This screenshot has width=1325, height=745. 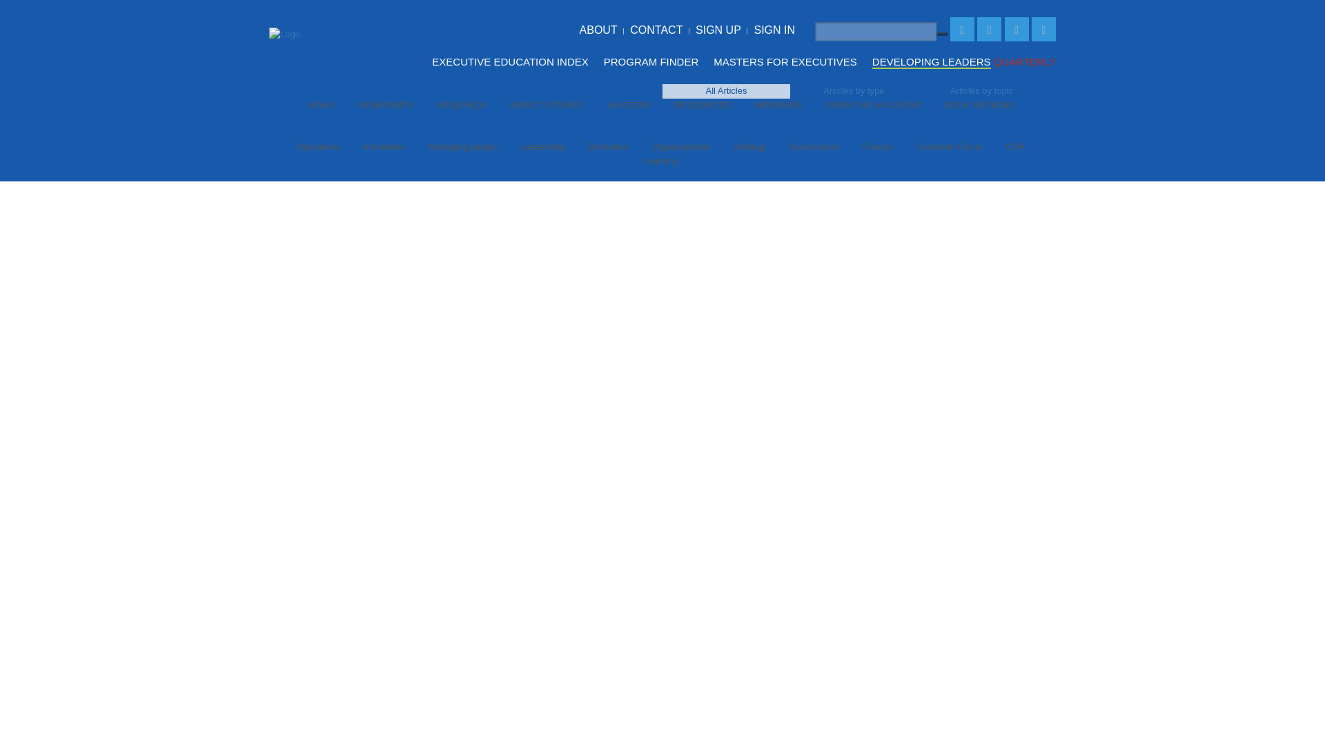 What do you see at coordinates (774, 29) in the screenshot?
I see `SIGN IN` at bounding box center [774, 29].